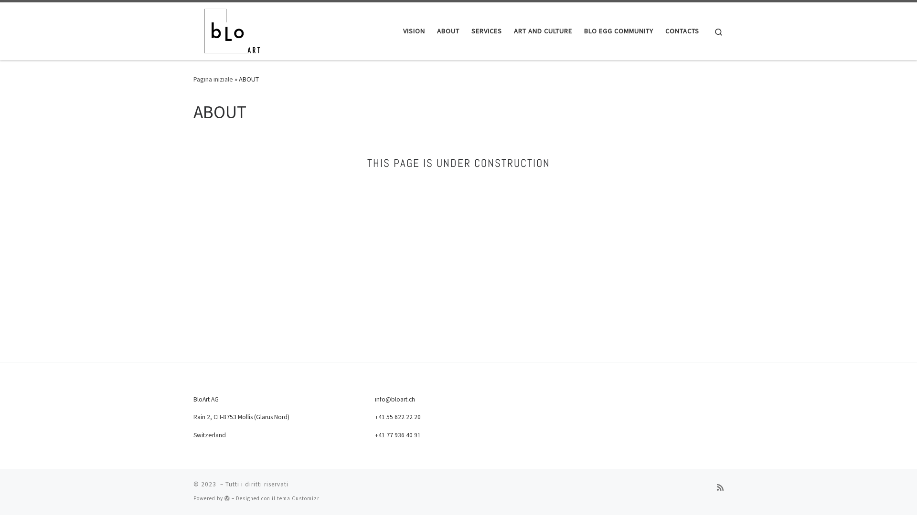 This screenshot has height=515, width=917. I want to click on BLO EGG COMMUNITY, so click(619, 31).